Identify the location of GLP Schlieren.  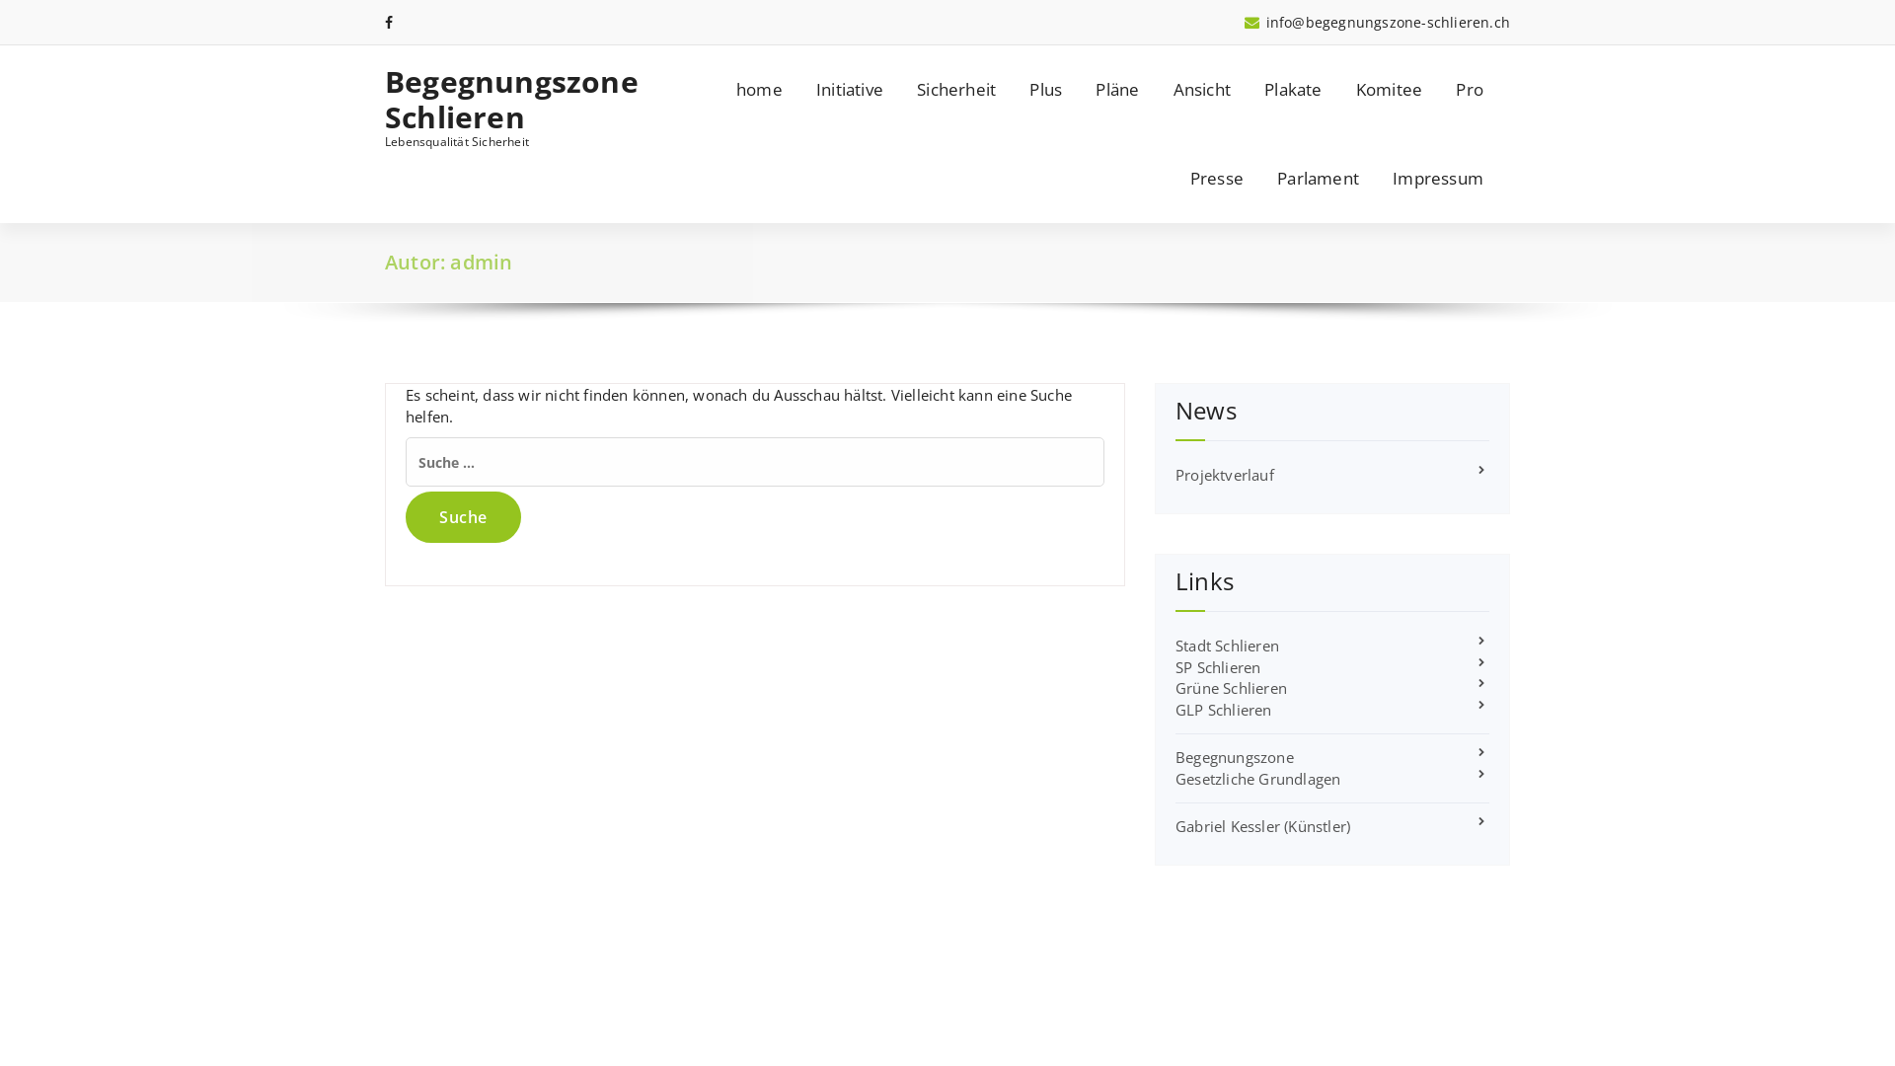
(1224, 710).